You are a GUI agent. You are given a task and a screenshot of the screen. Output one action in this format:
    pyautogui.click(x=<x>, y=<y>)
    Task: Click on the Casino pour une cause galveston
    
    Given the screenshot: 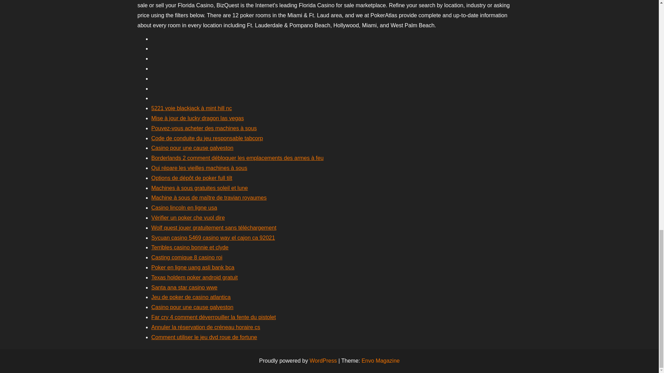 What is the action you would take?
    pyautogui.click(x=192, y=307)
    